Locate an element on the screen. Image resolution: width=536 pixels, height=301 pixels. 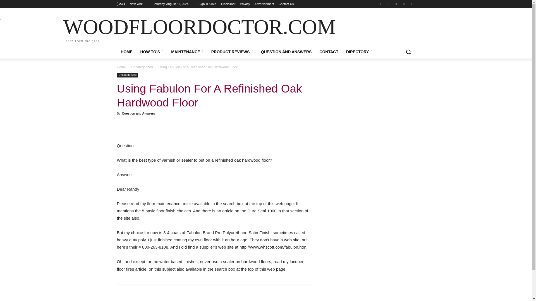
Facebook is located at coordinates (161, 29).